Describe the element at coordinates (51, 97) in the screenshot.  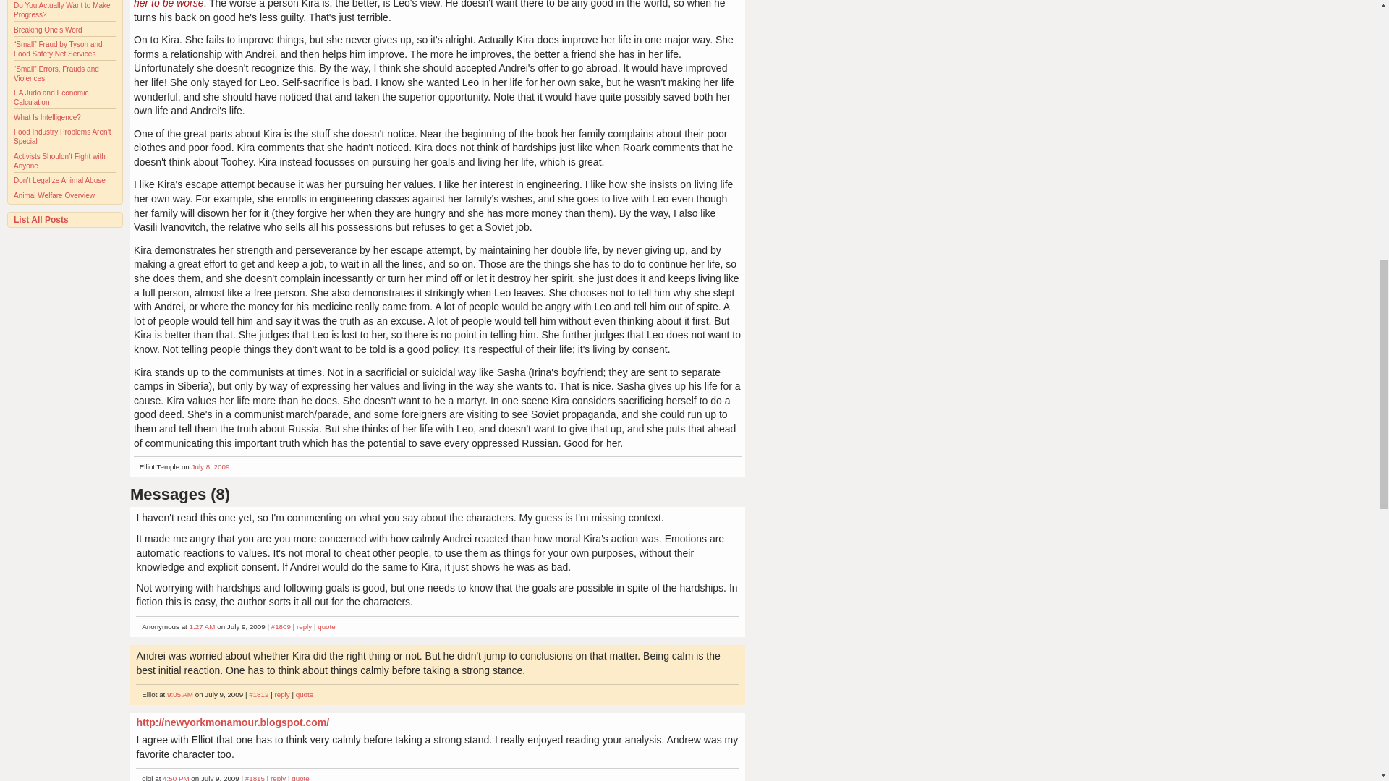
I see `EA Judo and Economic Calculation` at that location.